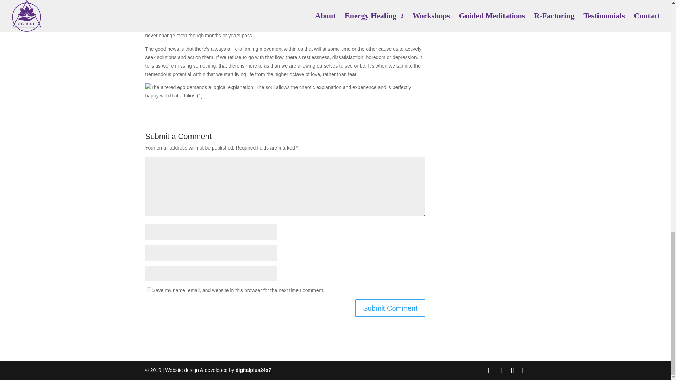 Image resolution: width=676 pixels, height=380 pixels. Describe the element at coordinates (149, 290) in the screenshot. I see `yes` at that location.